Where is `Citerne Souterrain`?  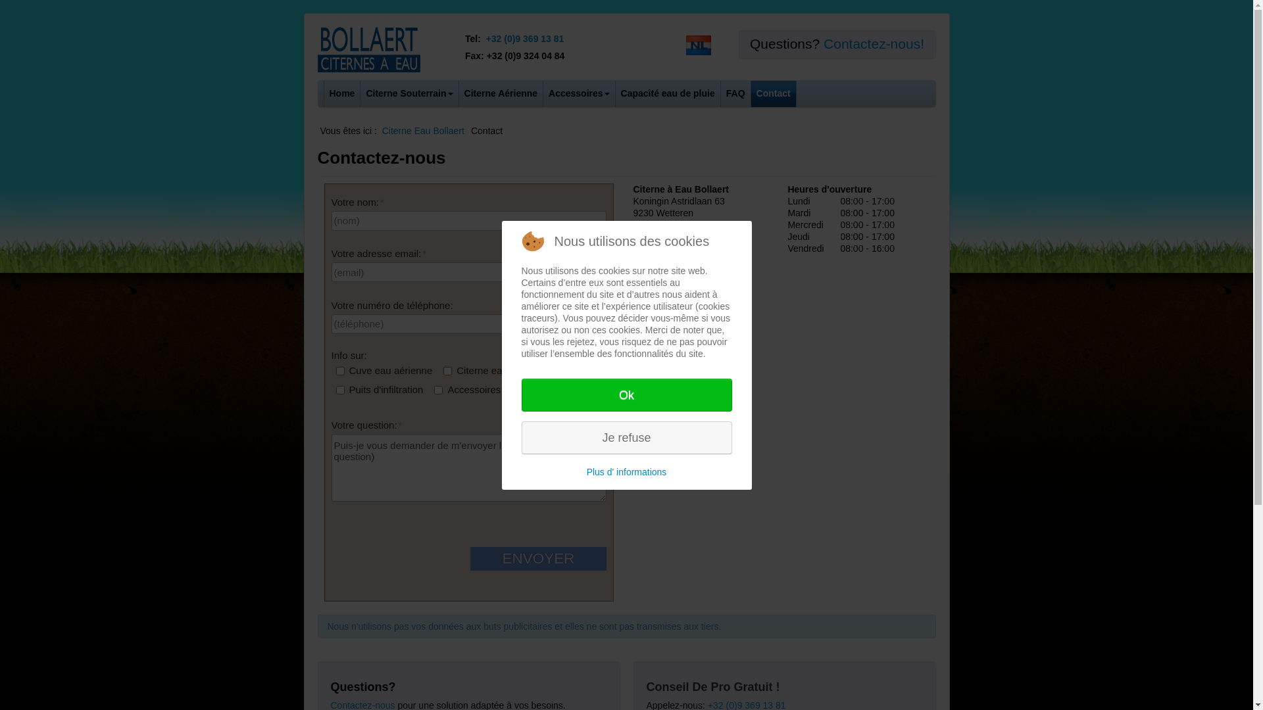 Citerne Souterrain is located at coordinates (409, 94).